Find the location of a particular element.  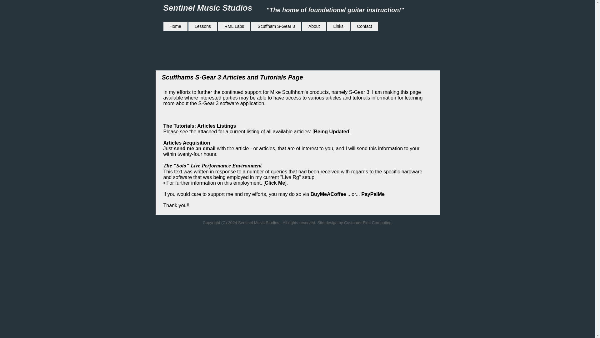

RML Labs is located at coordinates (234, 26).